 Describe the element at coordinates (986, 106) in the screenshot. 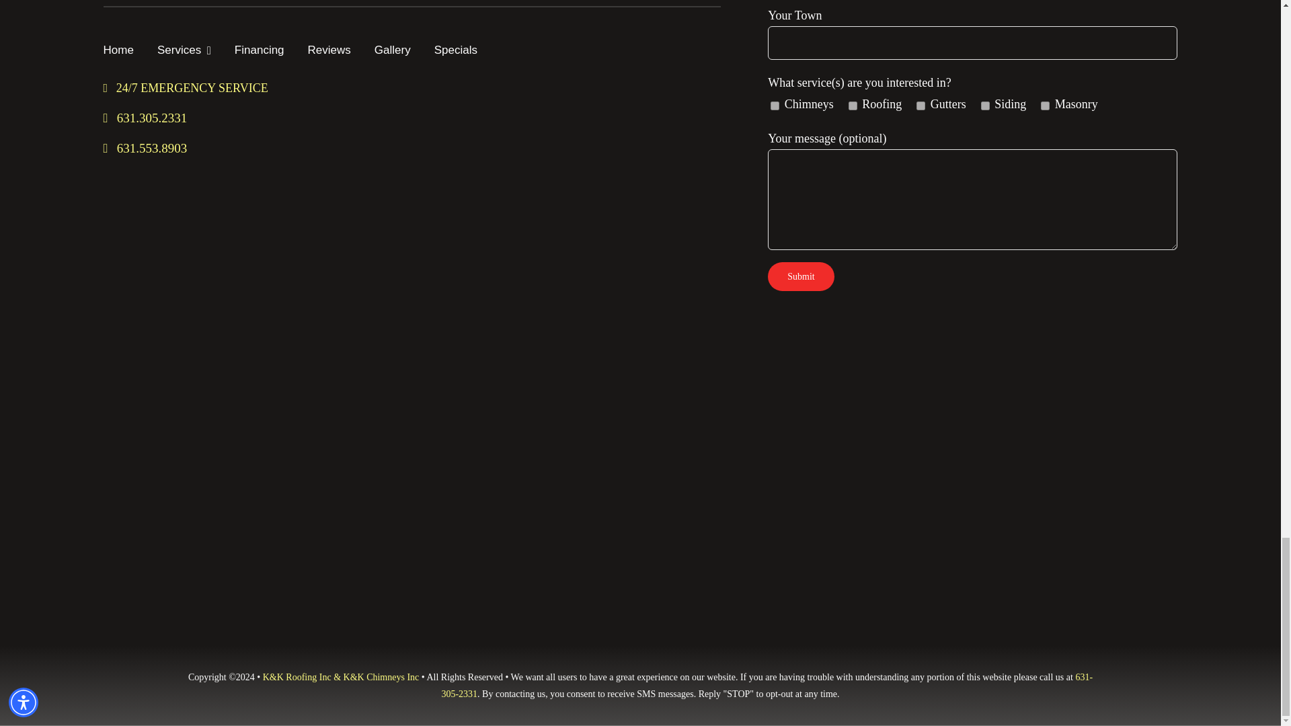

I see `Siding` at that location.